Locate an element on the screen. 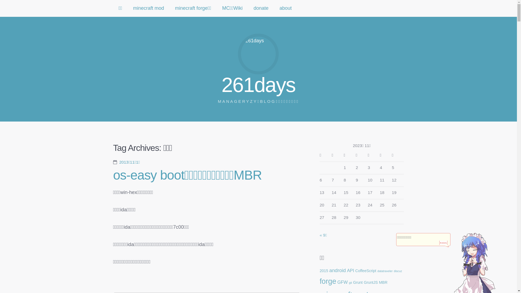 This screenshot has height=293, width=521. API is located at coordinates (351, 270).